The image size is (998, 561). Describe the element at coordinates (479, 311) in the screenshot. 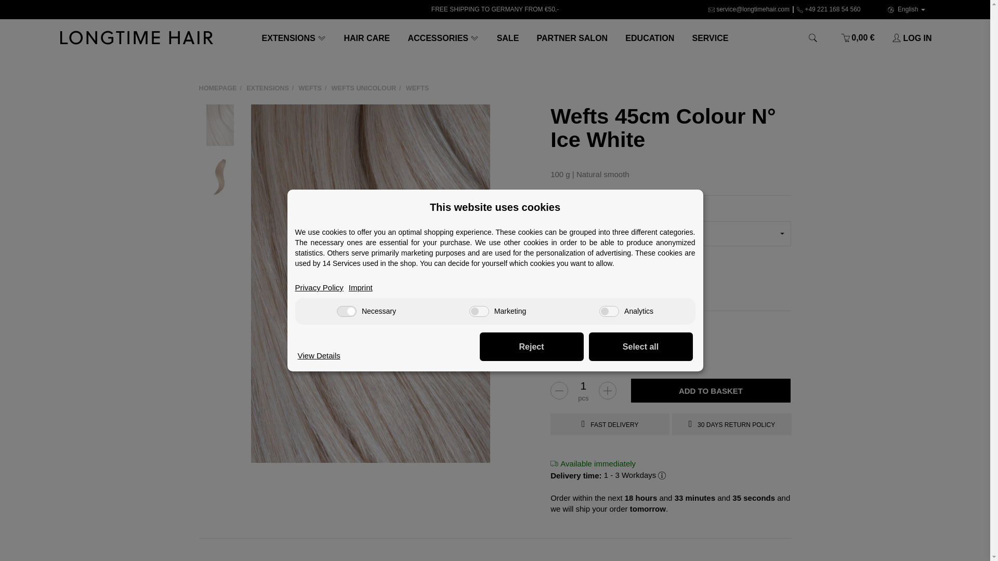

I see `on` at that location.